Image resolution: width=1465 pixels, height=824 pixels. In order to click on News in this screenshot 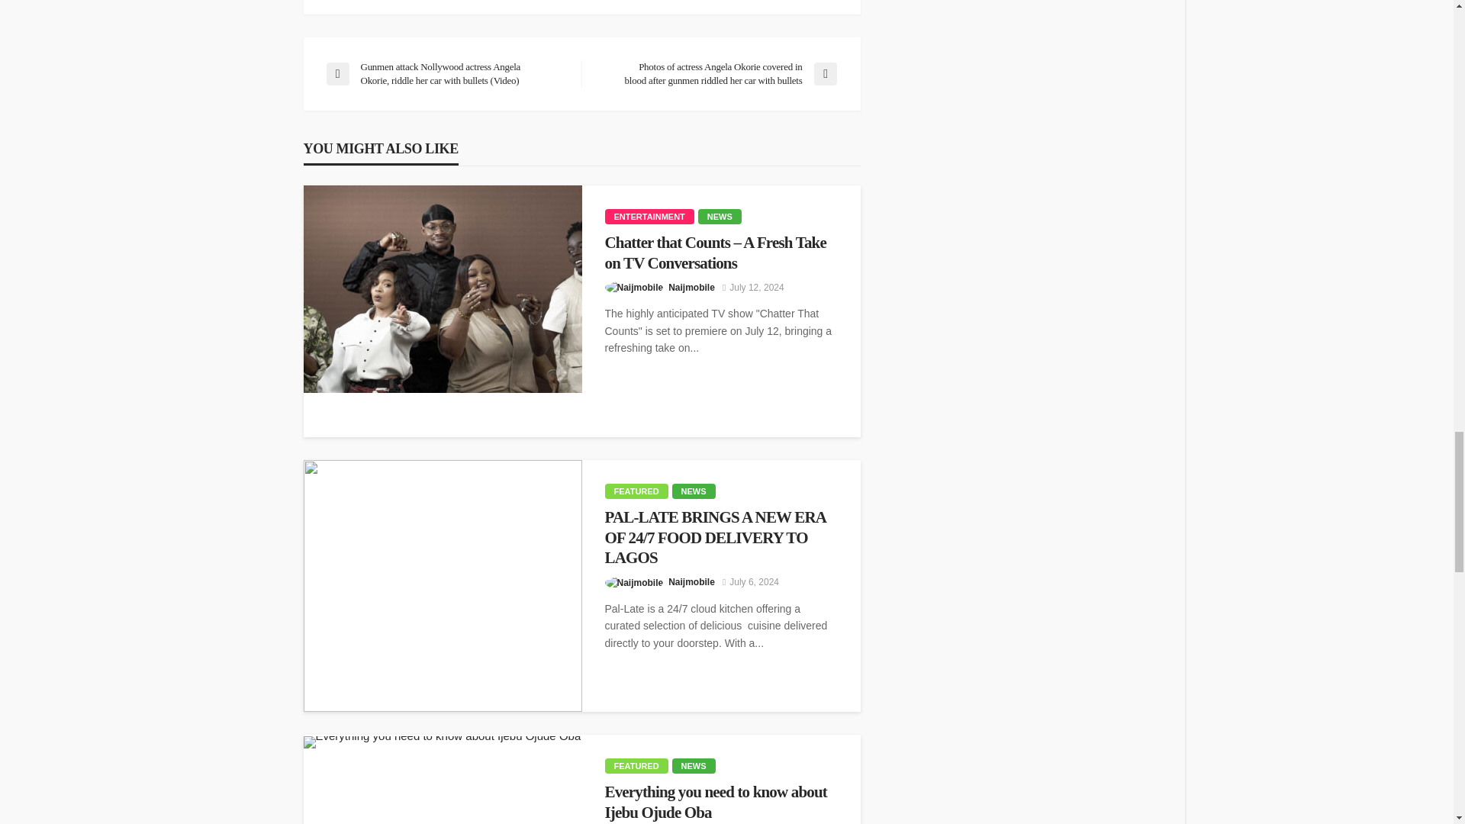, I will do `click(720, 217)`.